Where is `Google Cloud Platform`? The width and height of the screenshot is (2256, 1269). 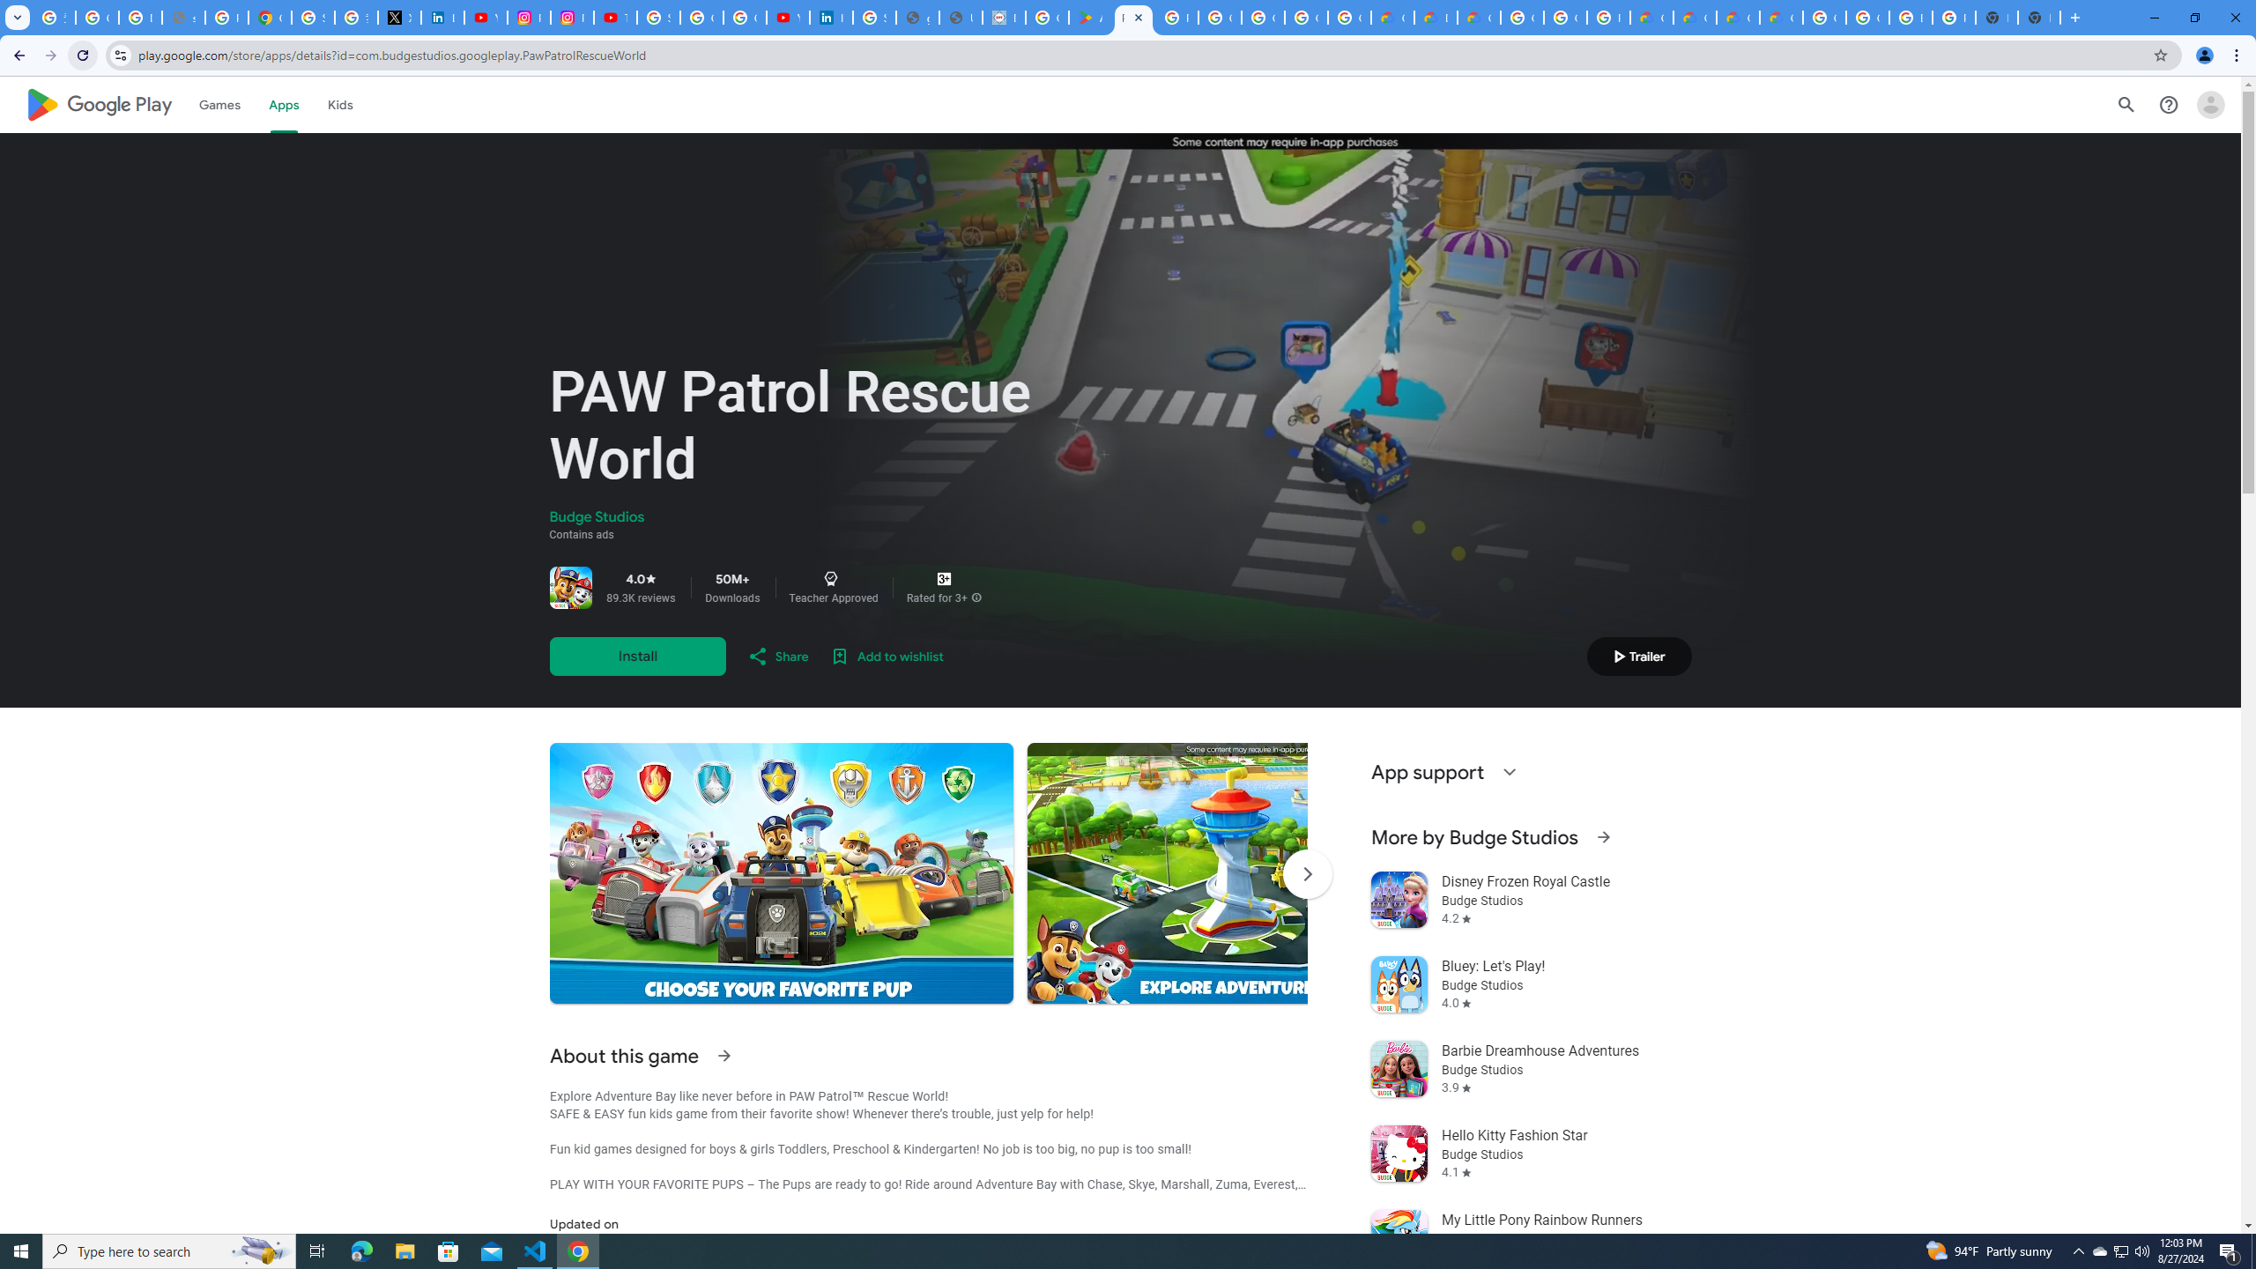
Google Cloud Platform is located at coordinates (1867, 18).